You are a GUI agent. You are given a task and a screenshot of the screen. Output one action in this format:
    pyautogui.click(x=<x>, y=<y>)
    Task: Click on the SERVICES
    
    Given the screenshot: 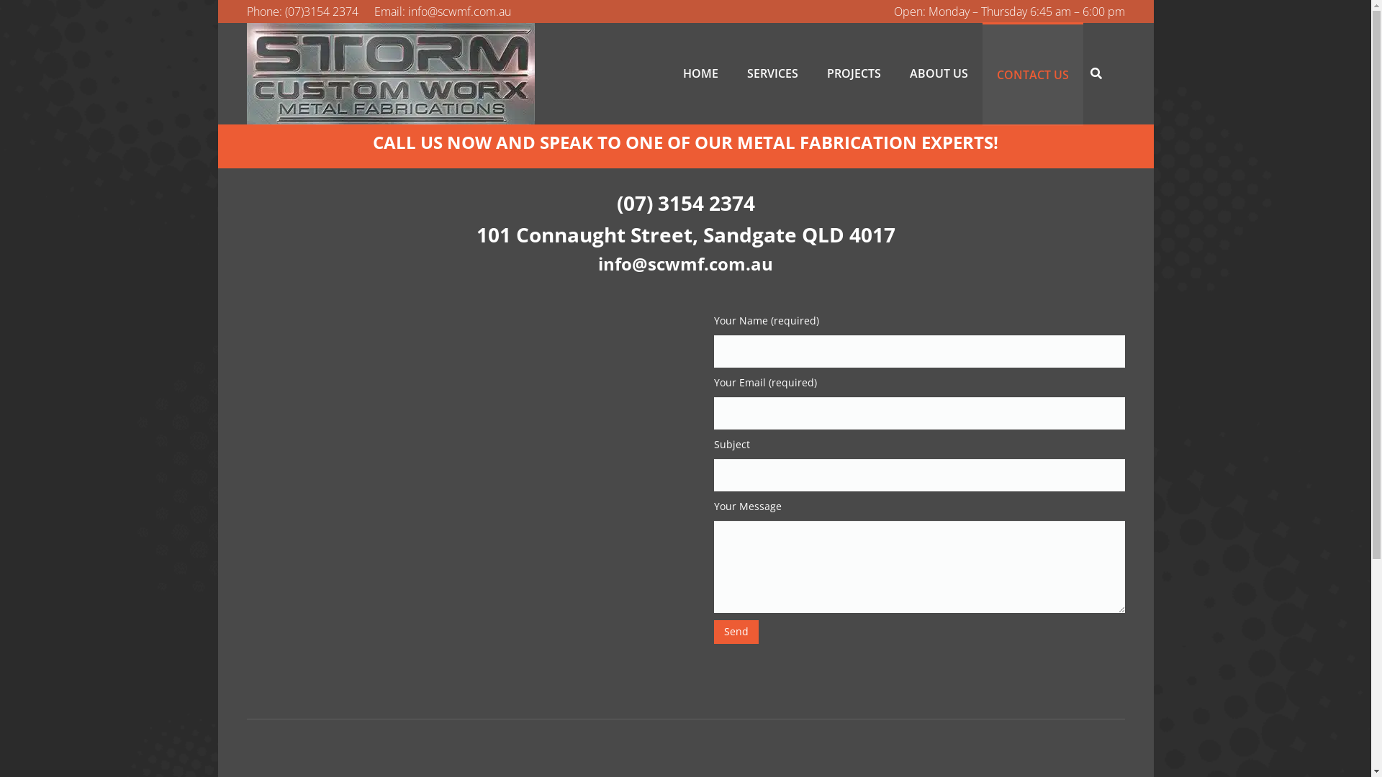 What is the action you would take?
    pyautogui.click(x=772, y=73)
    